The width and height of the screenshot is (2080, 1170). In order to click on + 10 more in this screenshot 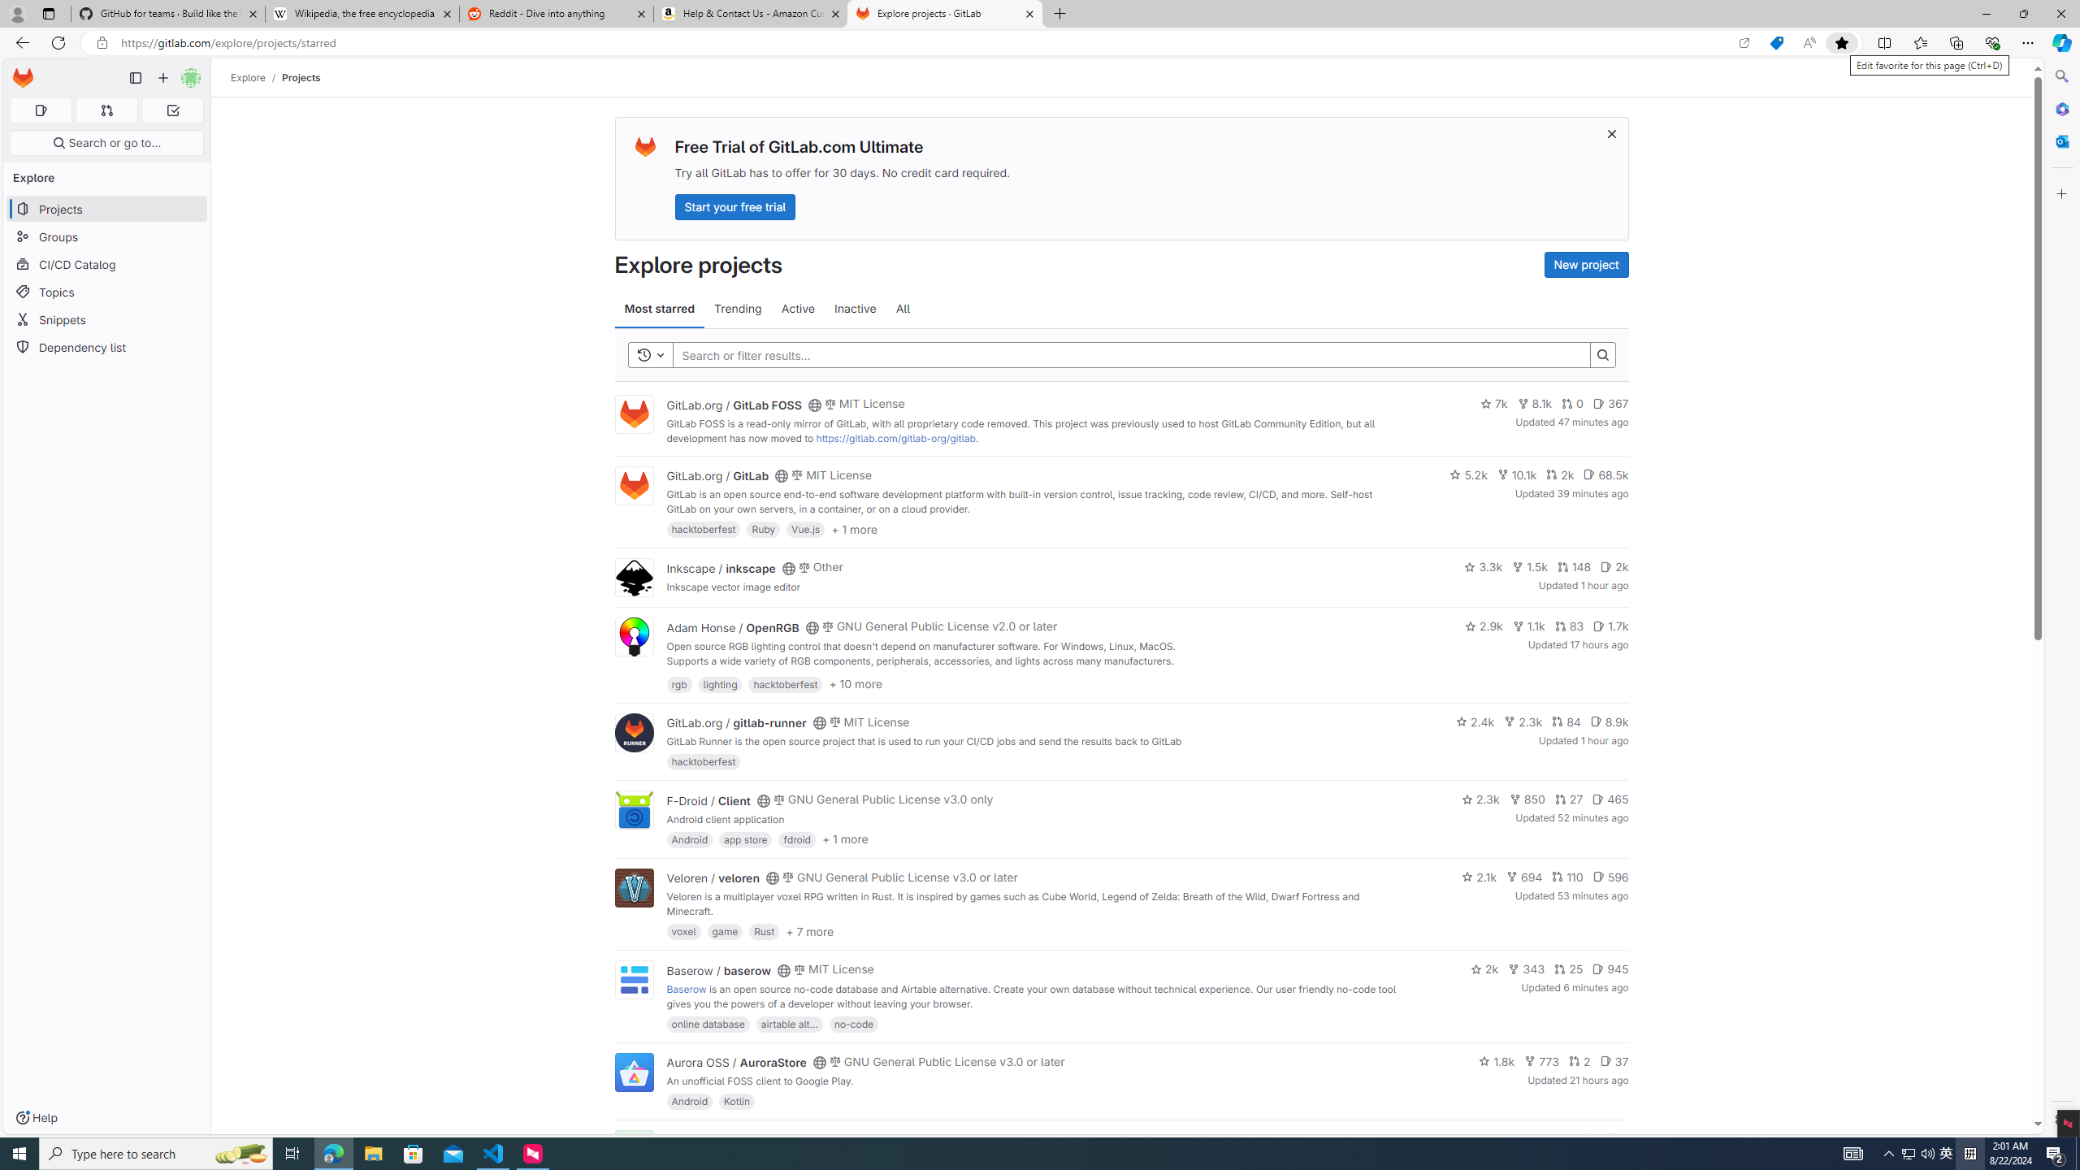, I will do `click(856, 683)`.